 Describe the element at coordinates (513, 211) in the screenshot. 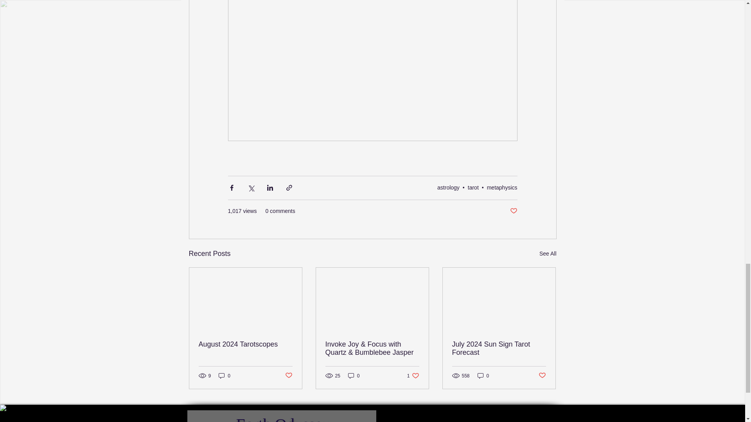

I see `Post not marked as liked` at that location.